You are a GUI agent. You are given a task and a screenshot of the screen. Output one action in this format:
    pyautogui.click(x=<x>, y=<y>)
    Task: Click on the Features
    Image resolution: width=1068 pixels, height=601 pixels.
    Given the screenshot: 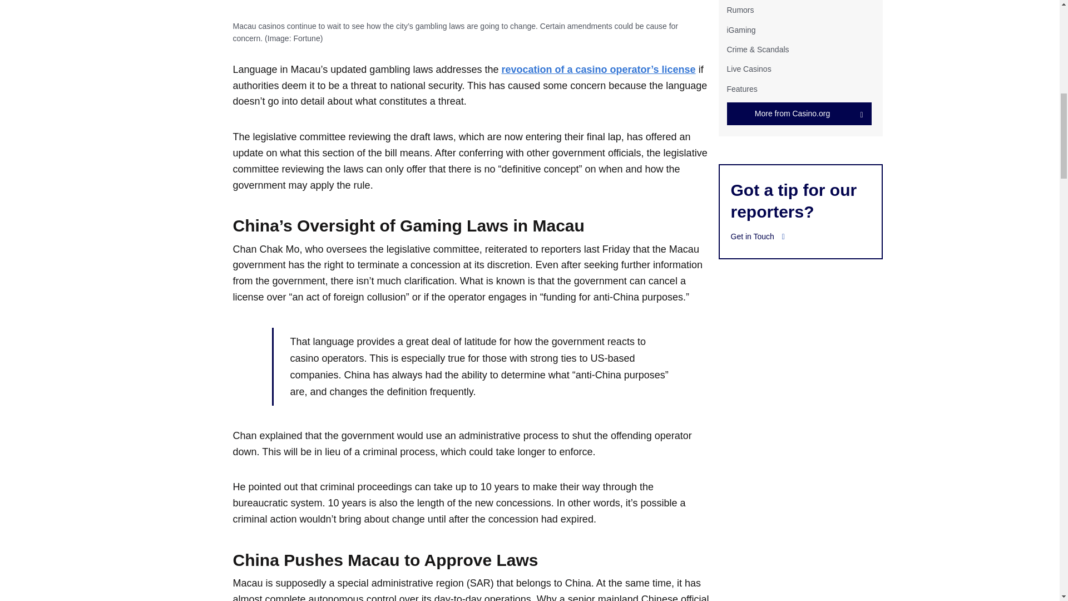 What is the action you would take?
    pyautogui.click(x=741, y=89)
    